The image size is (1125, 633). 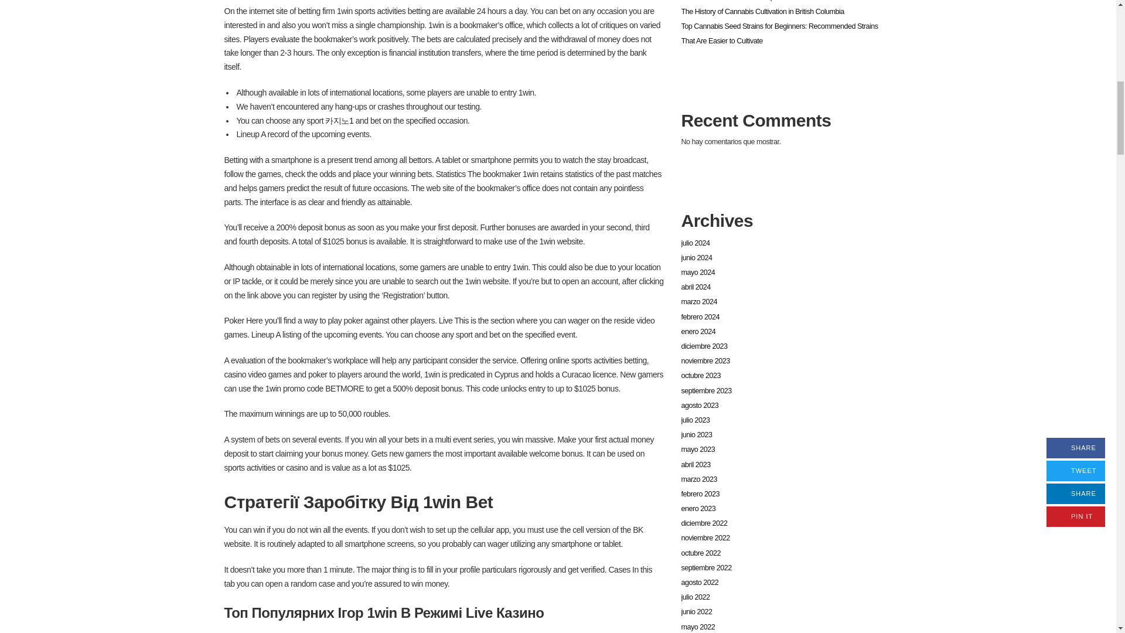 What do you see at coordinates (695, 420) in the screenshot?
I see `julio 2023` at bounding box center [695, 420].